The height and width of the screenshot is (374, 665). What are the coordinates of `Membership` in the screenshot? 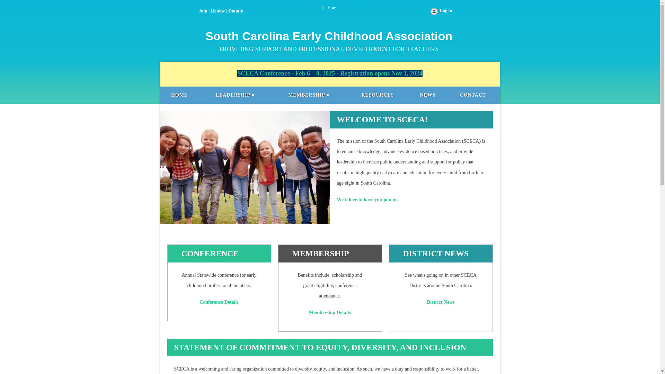 It's located at (308, 95).